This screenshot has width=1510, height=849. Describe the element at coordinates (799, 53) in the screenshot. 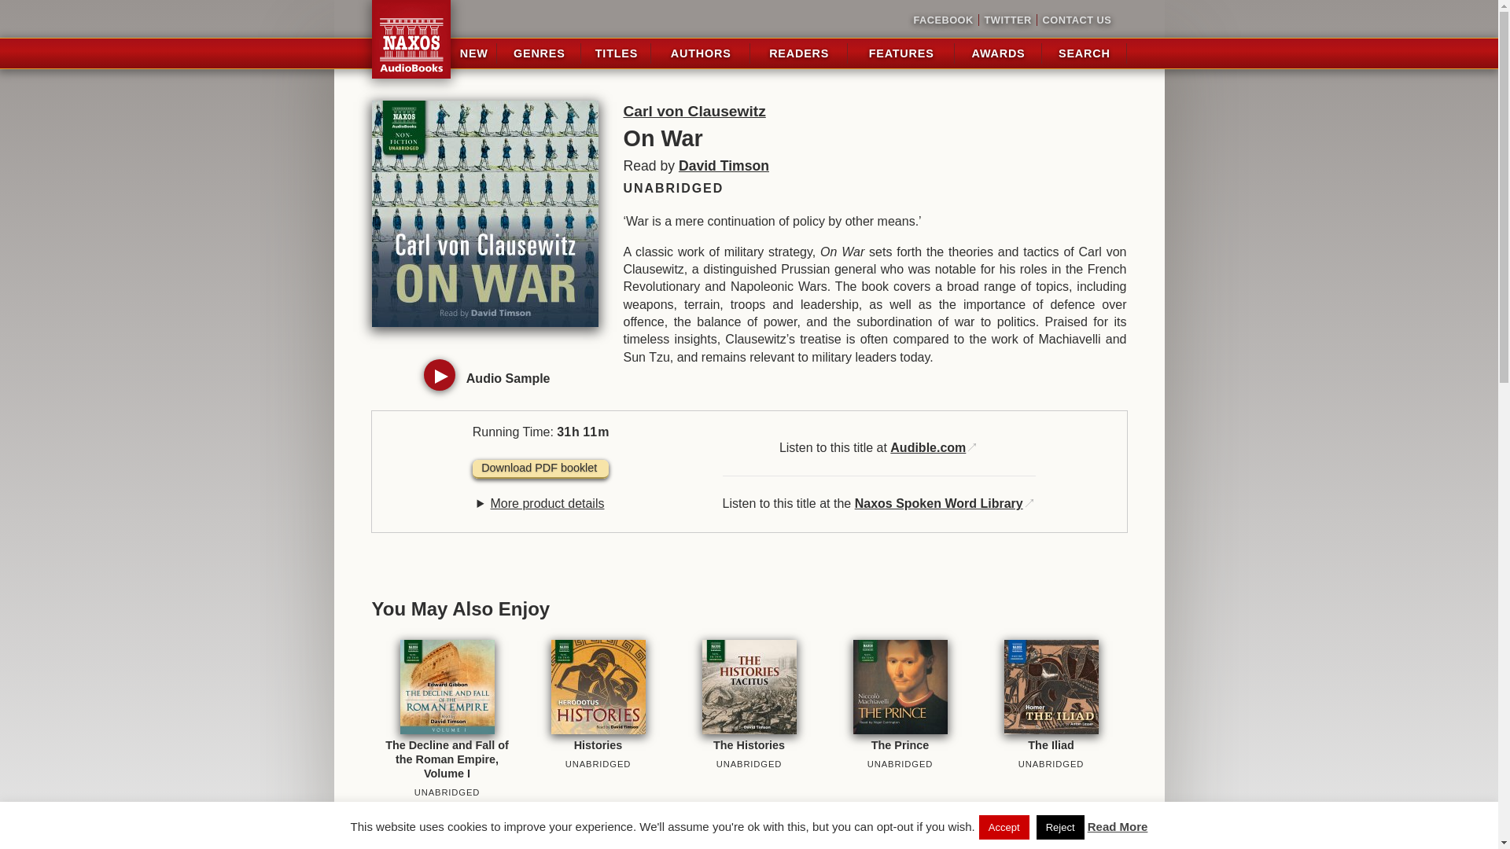

I see `READERS` at that location.